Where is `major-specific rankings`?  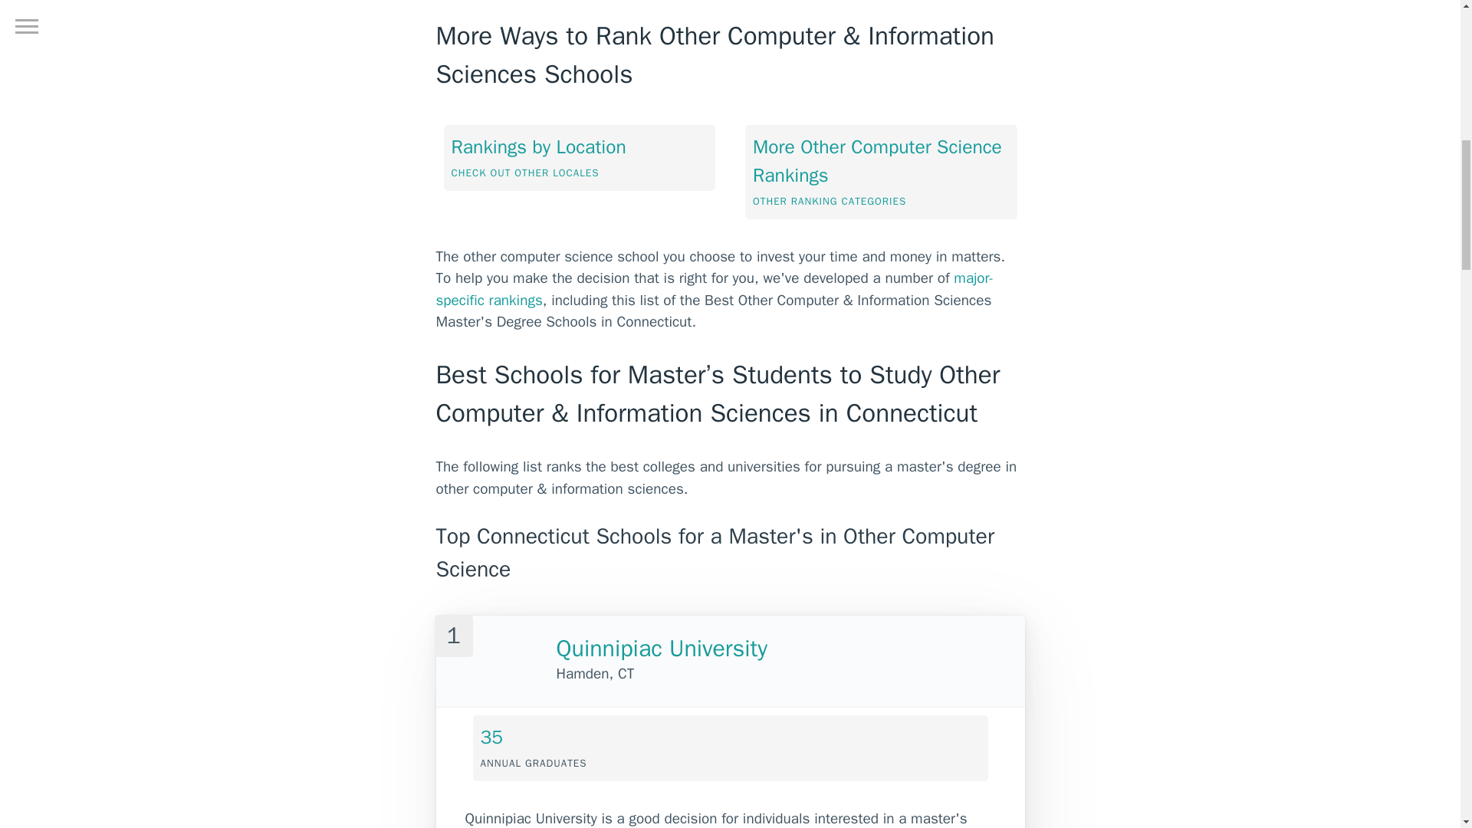
major-specific rankings is located at coordinates (715, 289).